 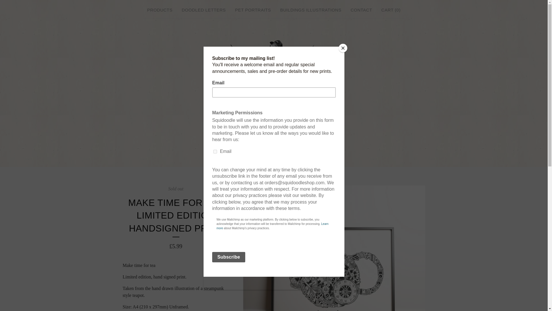 What do you see at coordinates (274, 92) in the screenshot?
I see `Home` at bounding box center [274, 92].